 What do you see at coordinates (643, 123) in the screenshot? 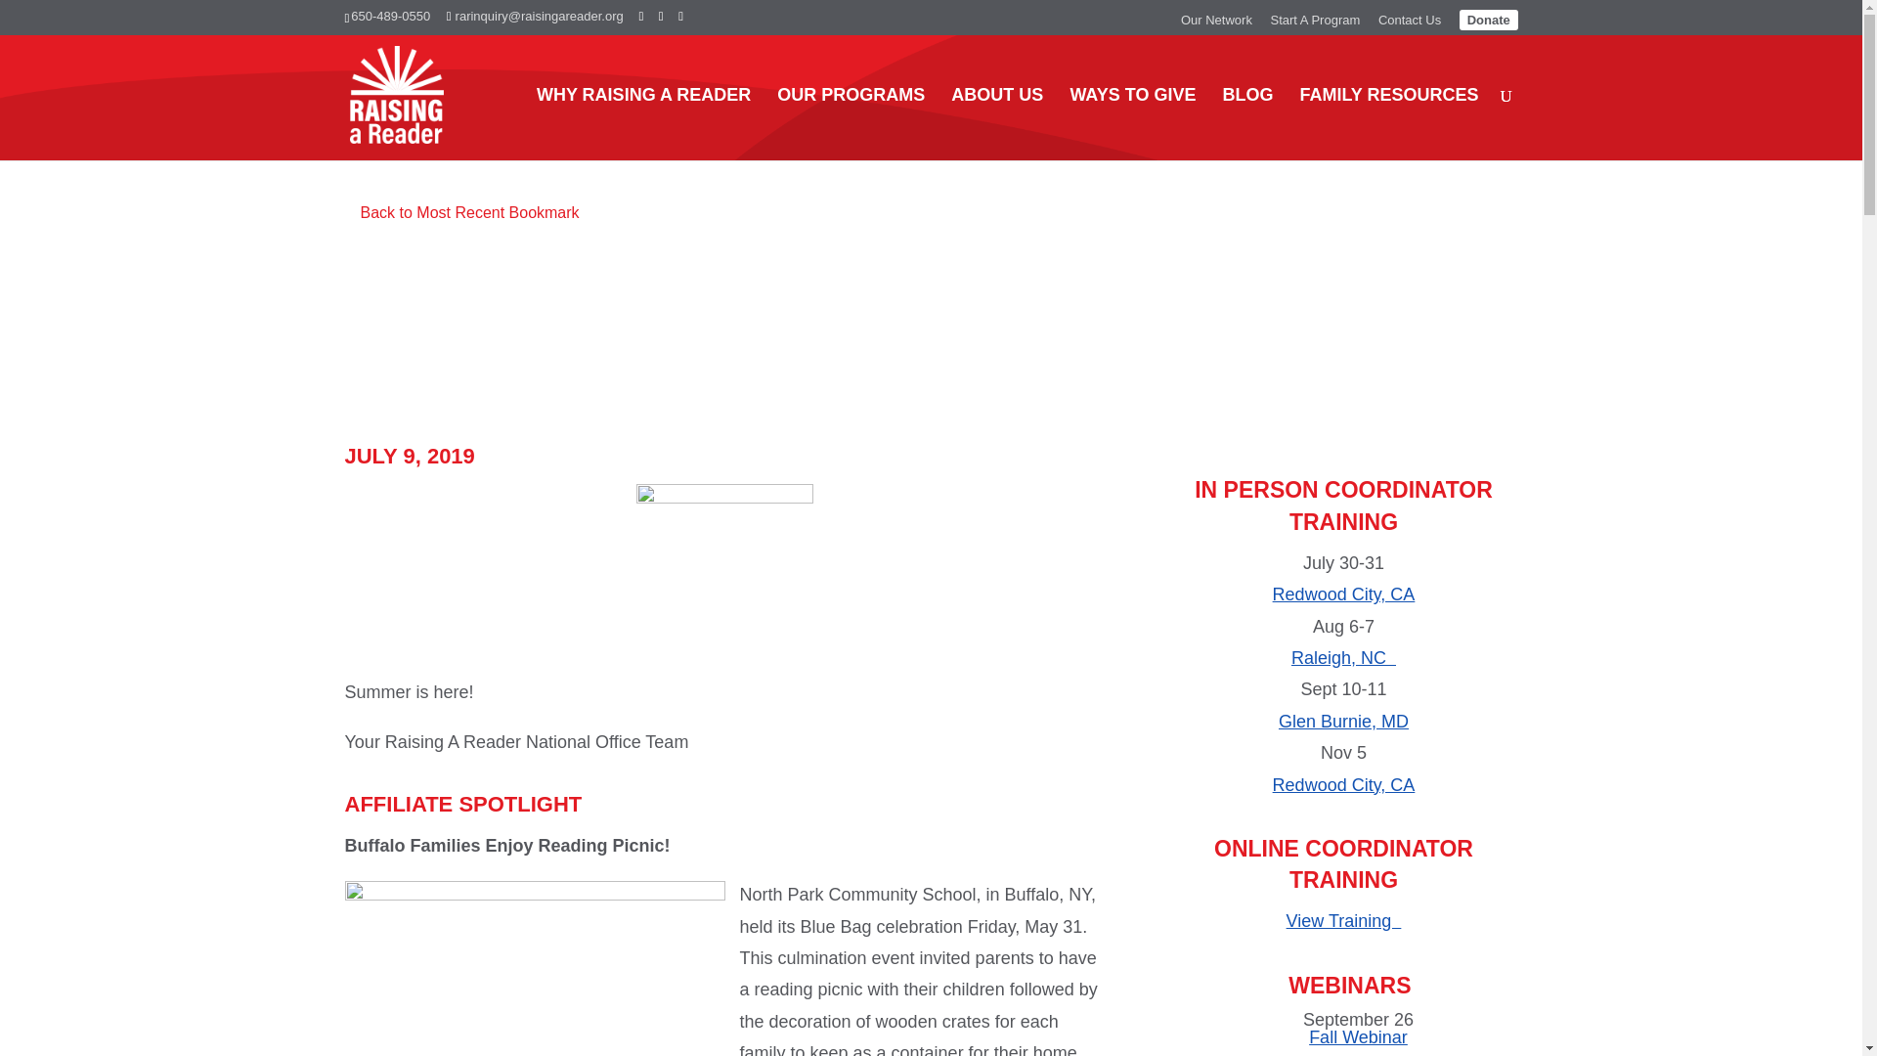
I see `WHY RAISING A READER` at bounding box center [643, 123].